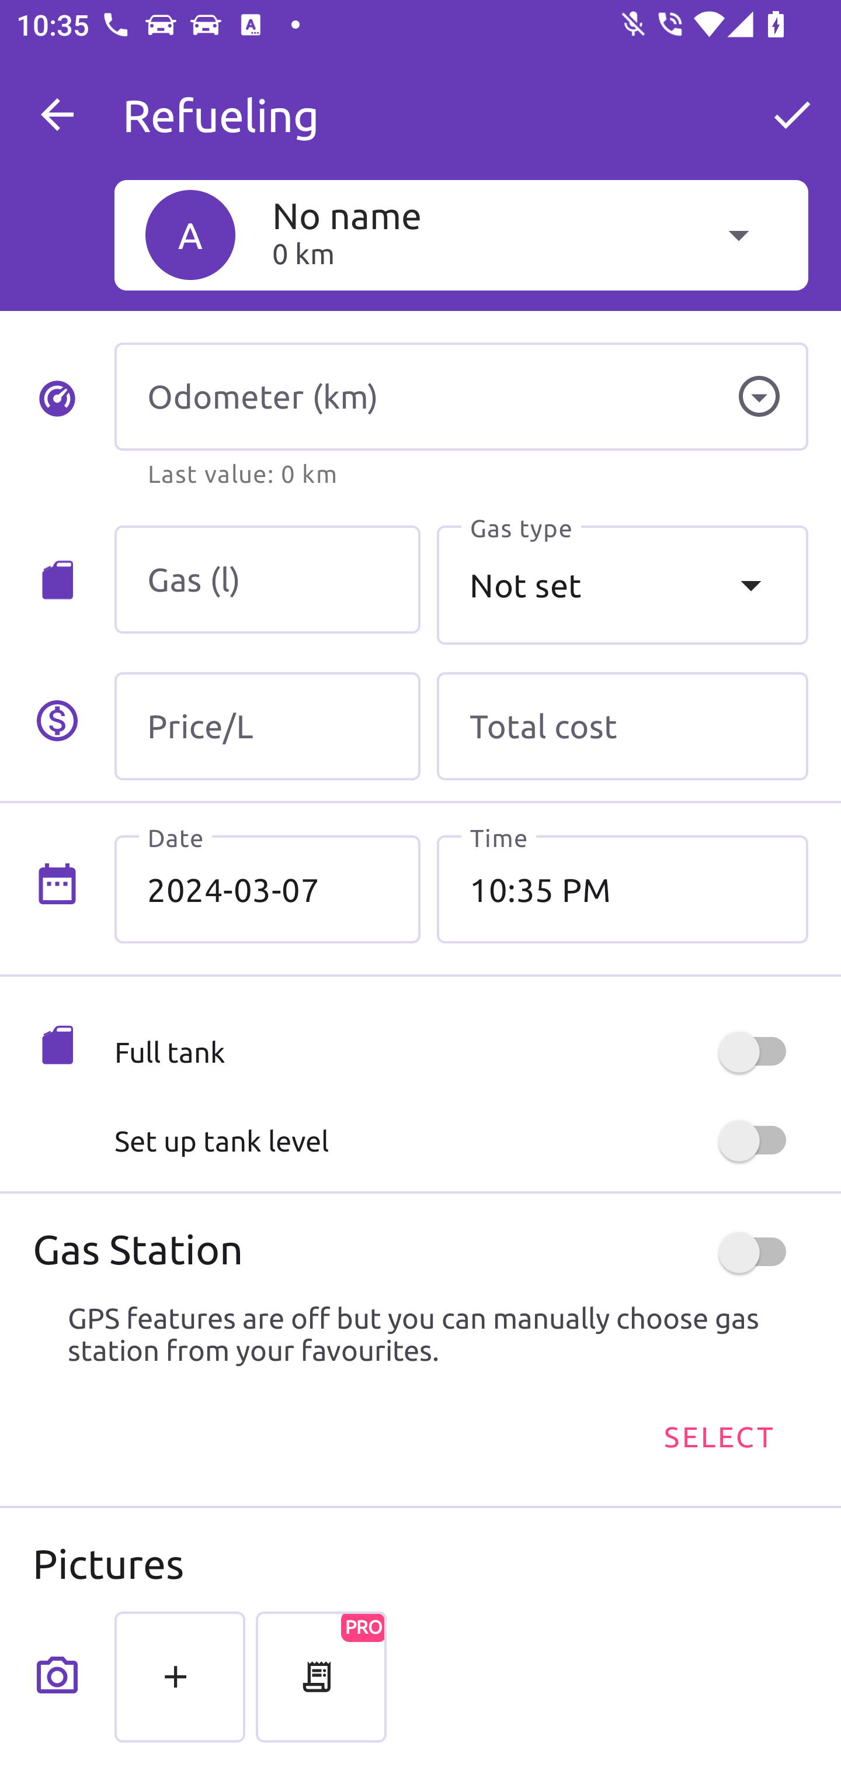 Image resolution: width=841 pixels, height=1777 pixels. What do you see at coordinates (622, 726) in the screenshot?
I see `Total cost ` at bounding box center [622, 726].